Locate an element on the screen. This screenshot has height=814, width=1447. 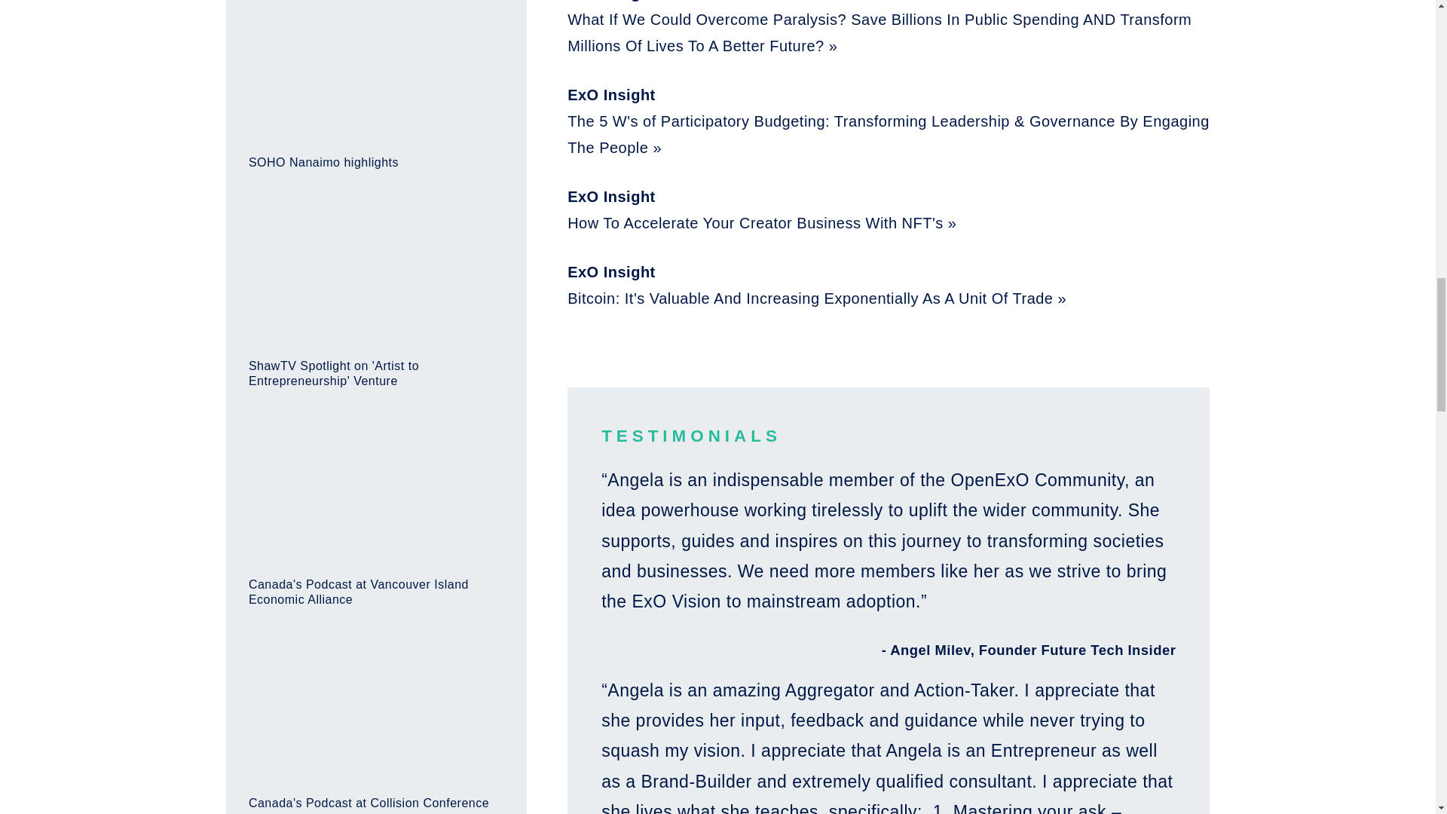
ShawTV Spotlight on 'Artist to Entrepreneurship' Venture is located at coordinates (376, 294).